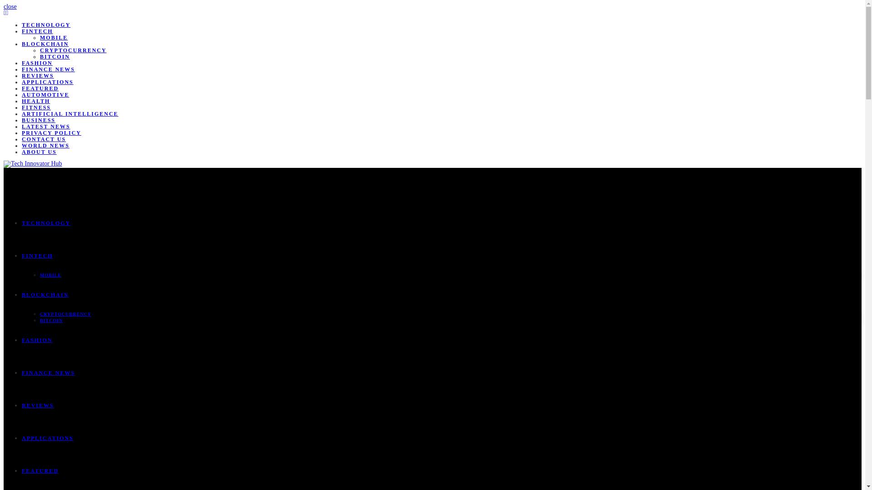 The width and height of the screenshot is (872, 490). What do you see at coordinates (48, 69) in the screenshot?
I see `FINANCE NEWS` at bounding box center [48, 69].